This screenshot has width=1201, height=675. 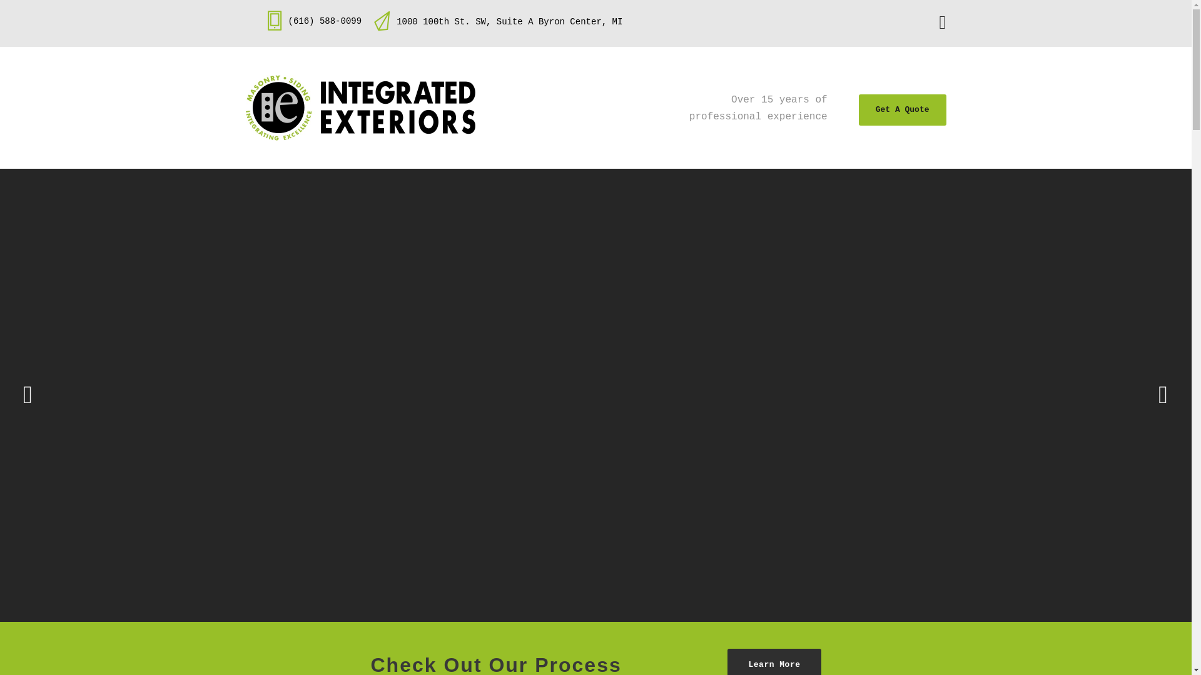 I want to click on logo, so click(x=359, y=107).